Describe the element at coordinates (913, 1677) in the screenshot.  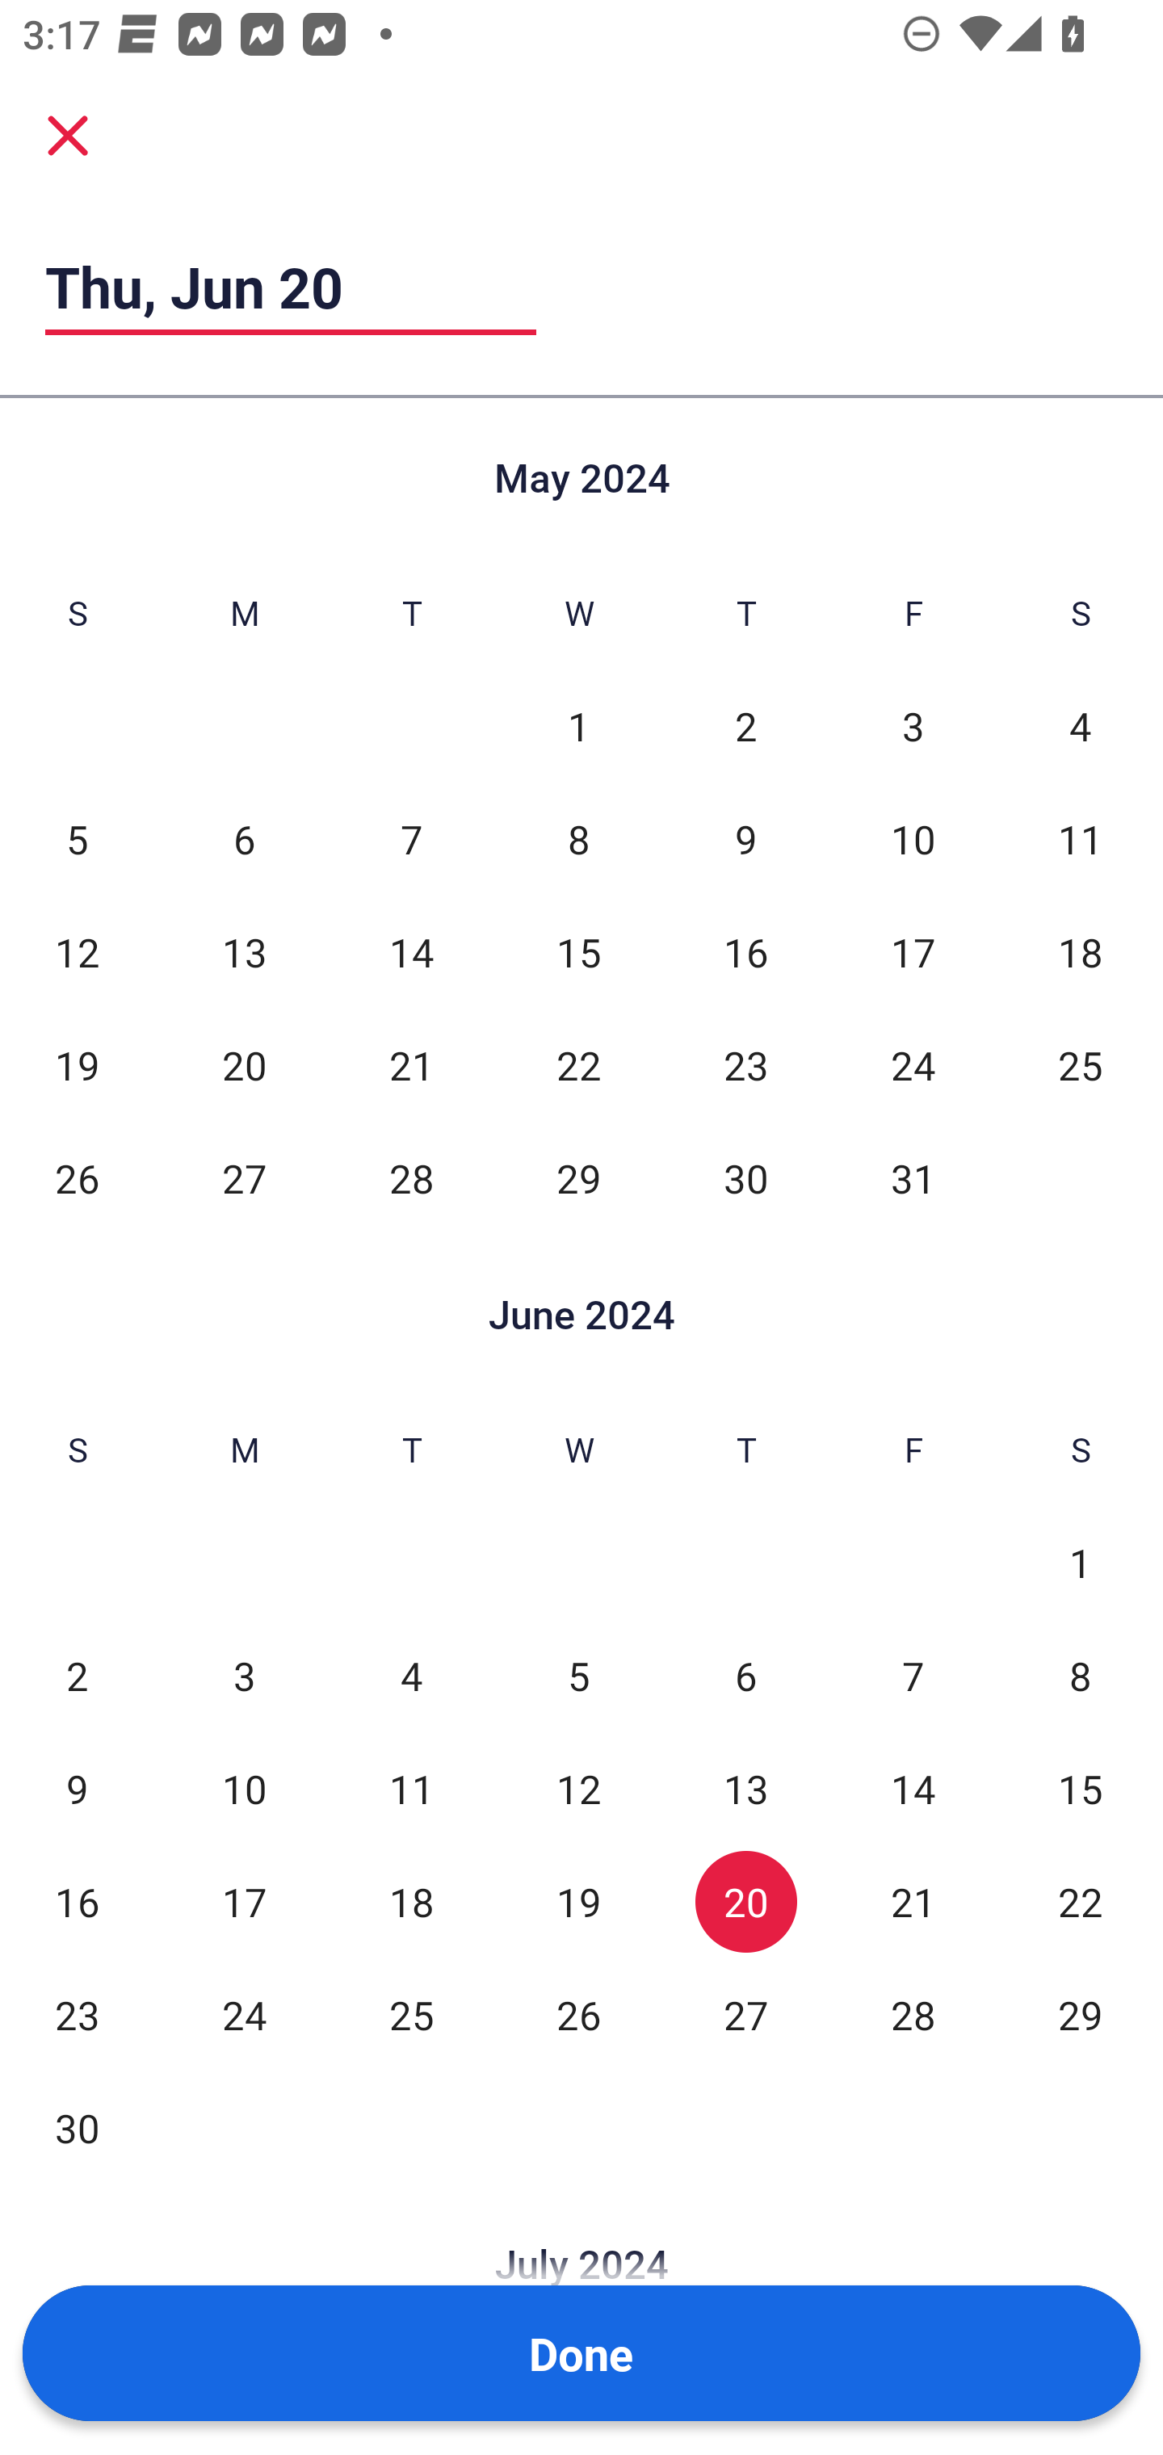
I see `7 Fri, Jun 7, Not Selected` at that location.